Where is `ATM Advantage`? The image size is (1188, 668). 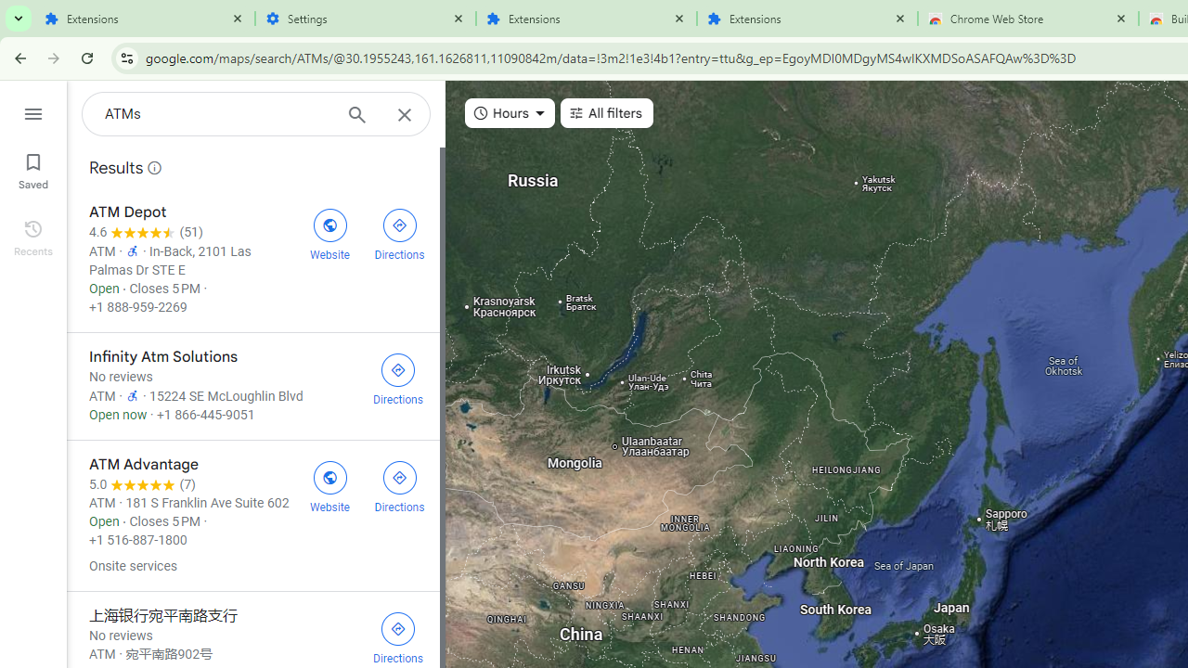 ATM Advantage is located at coordinates (252, 516).